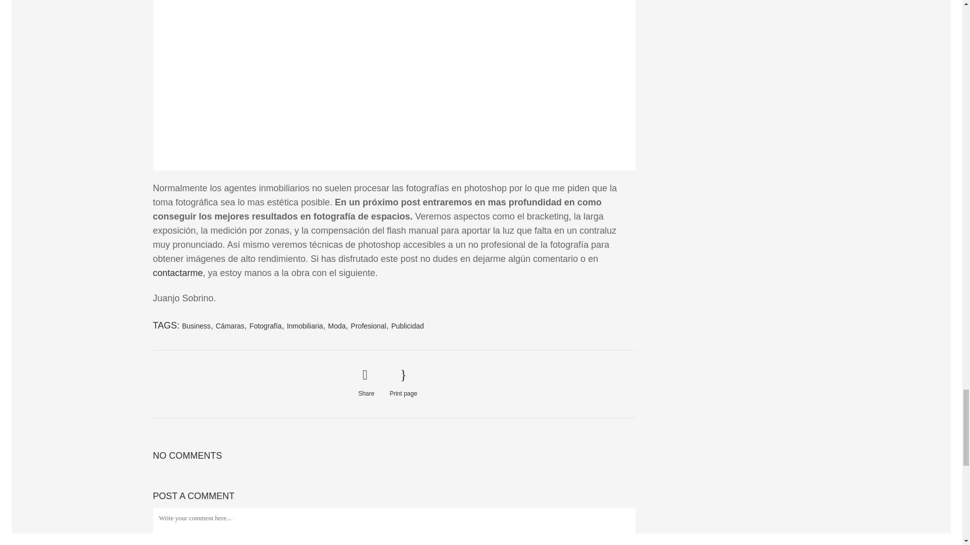 The width and height of the screenshot is (970, 545). I want to click on contactarme, so click(177, 272).